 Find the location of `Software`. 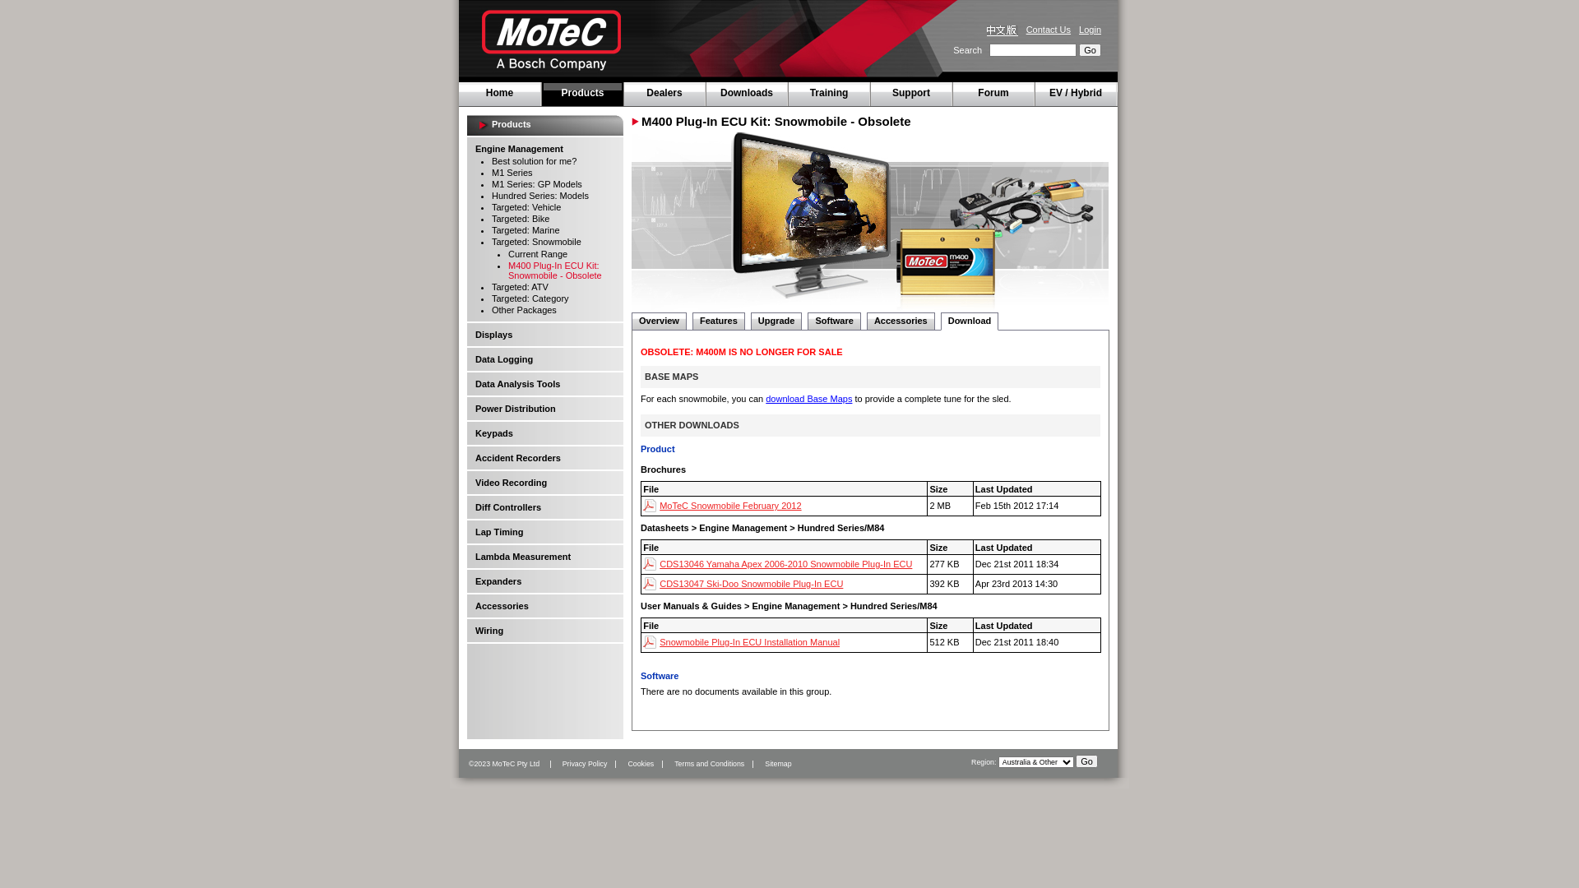

Software is located at coordinates (834, 321).